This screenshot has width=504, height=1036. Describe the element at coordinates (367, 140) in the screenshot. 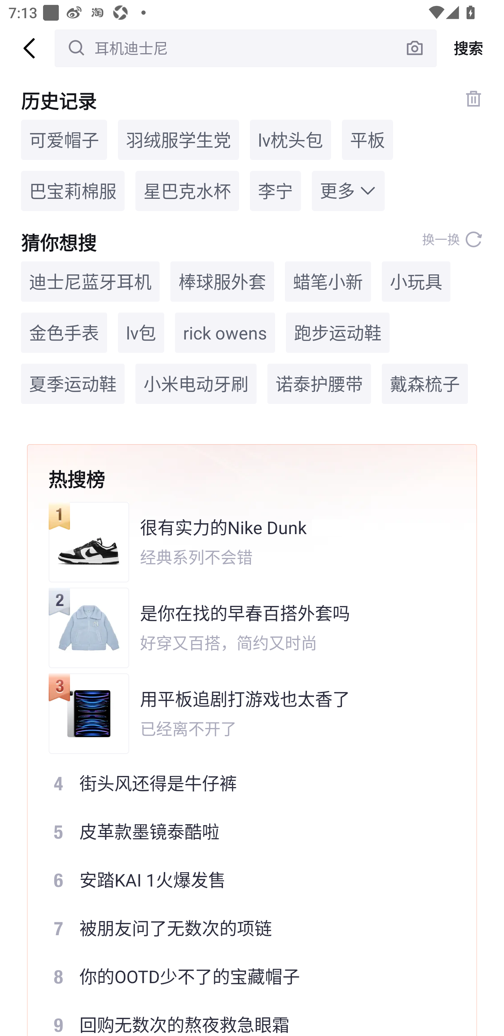

I see `平板` at that location.